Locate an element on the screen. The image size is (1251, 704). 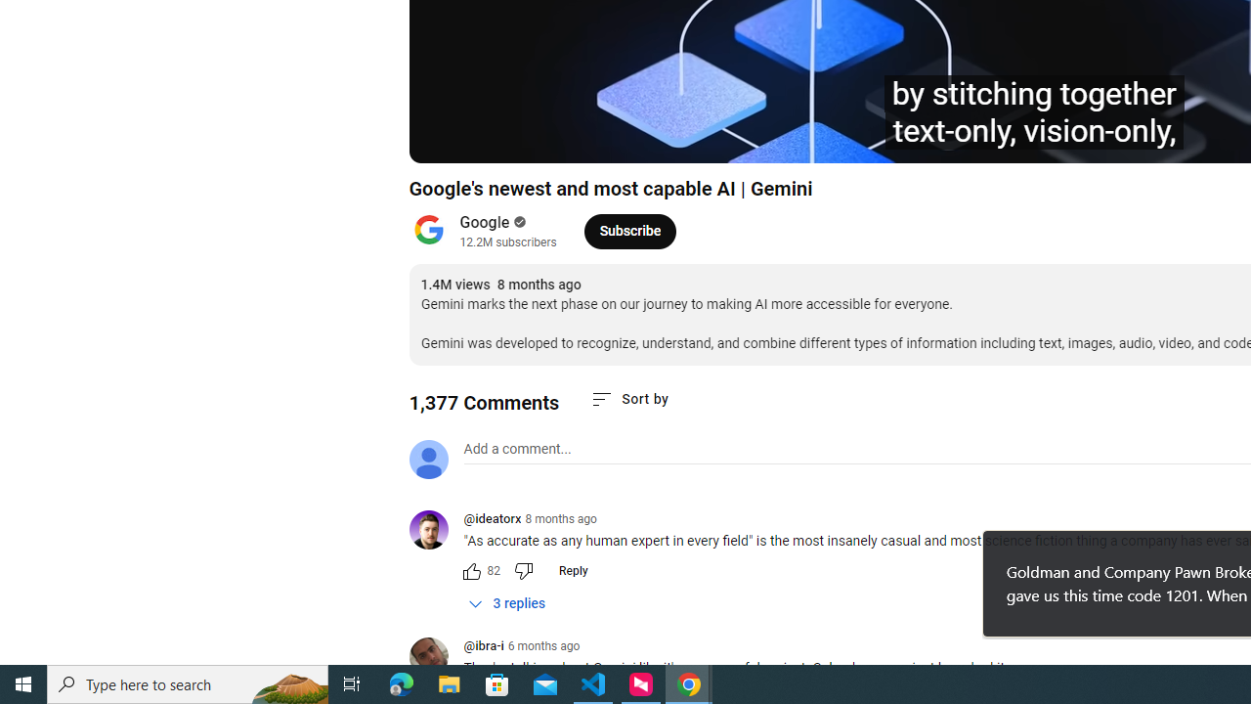
Default profile photo is located at coordinates (428, 460).